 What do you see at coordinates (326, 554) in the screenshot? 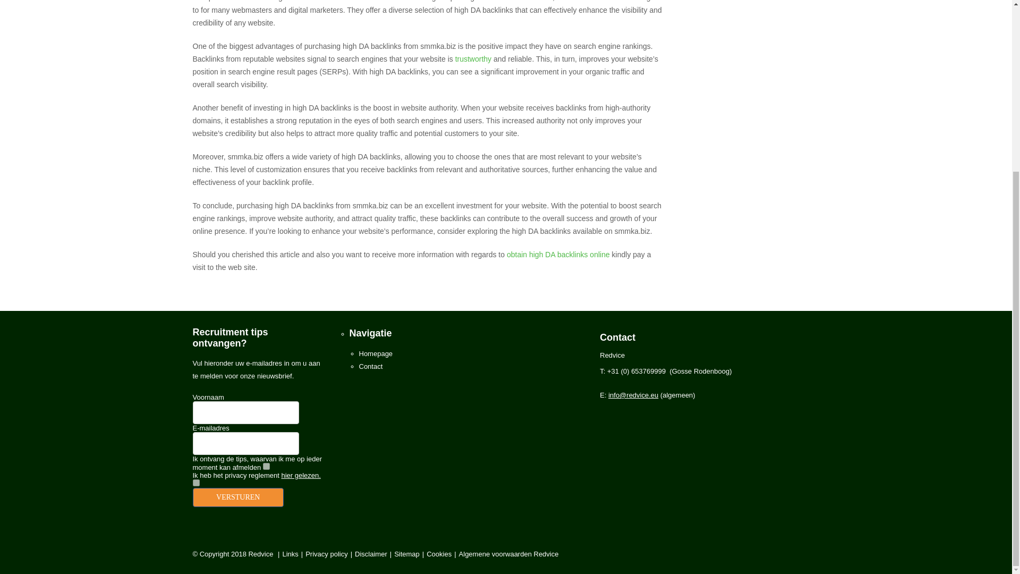
I see `Privacy policy` at bounding box center [326, 554].